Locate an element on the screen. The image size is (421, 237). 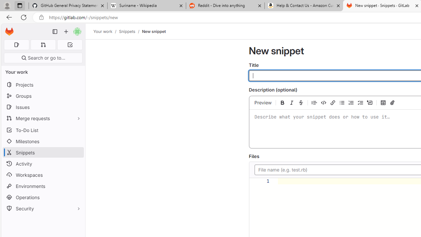
Add a link (Ctrl+K) is located at coordinates (333, 102).